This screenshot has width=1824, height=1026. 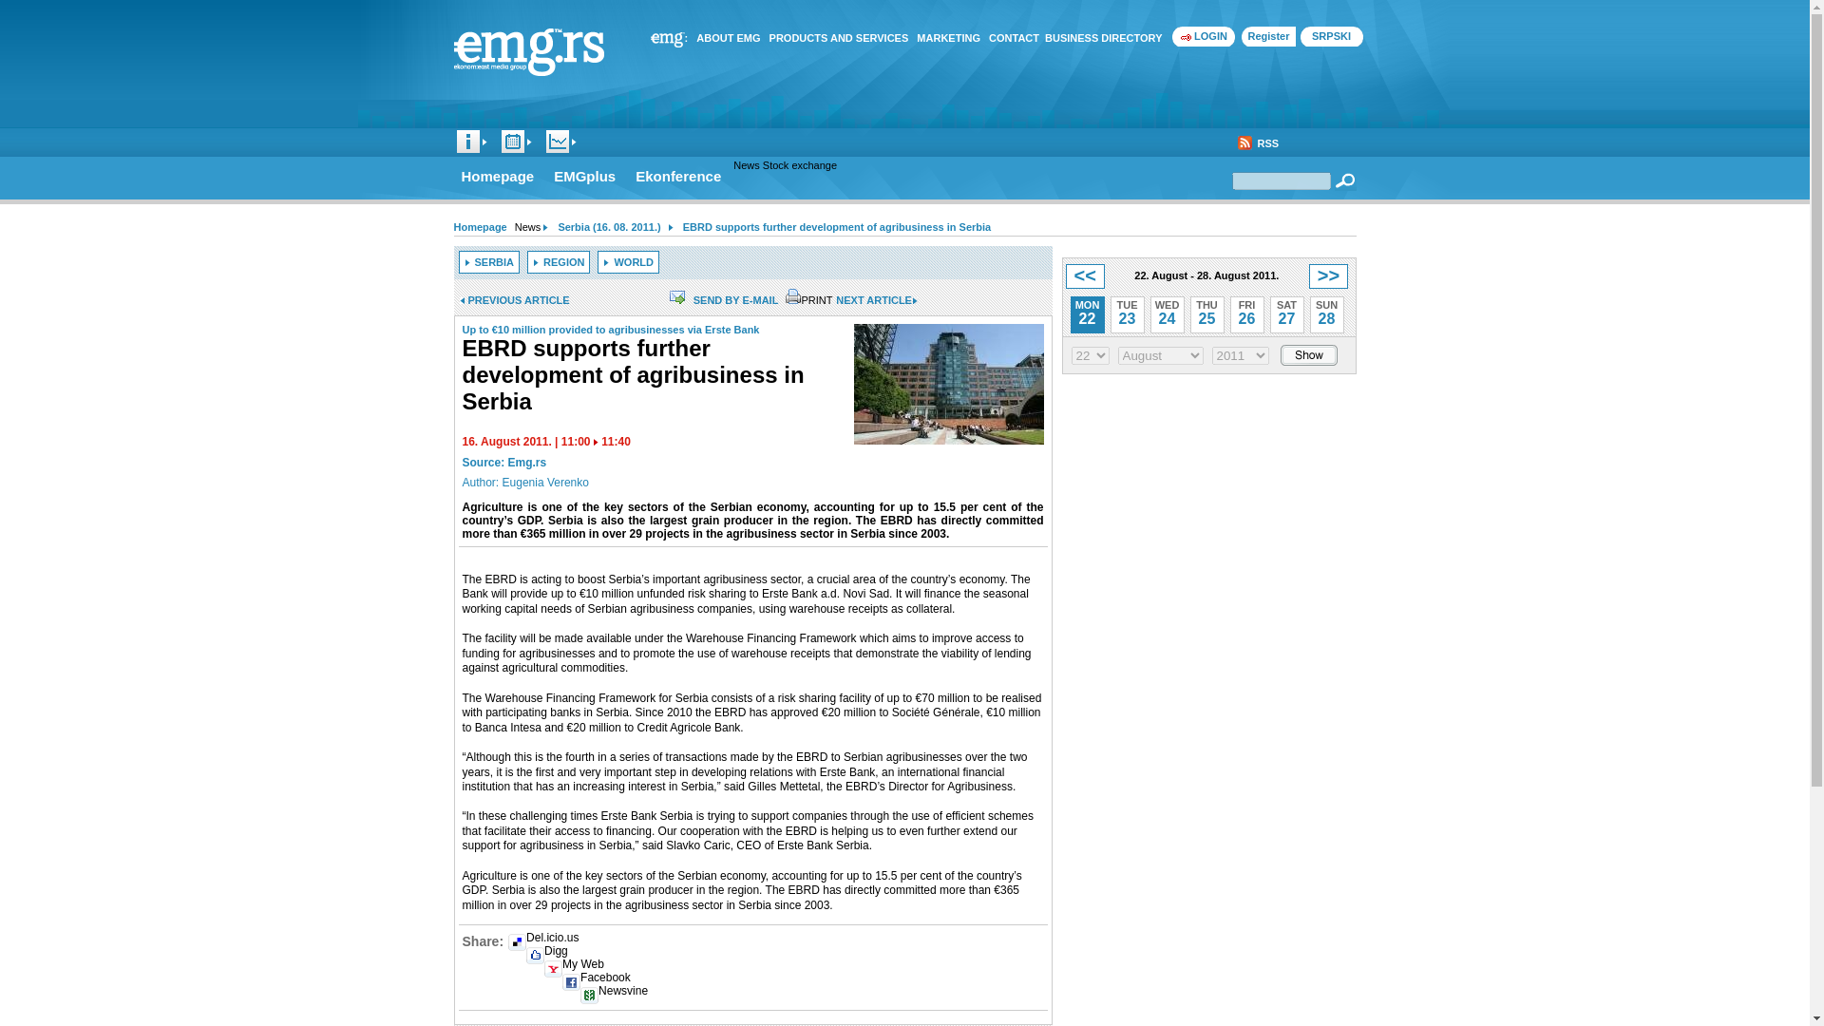 What do you see at coordinates (839, 38) in the screenshot?
I see `PRODUCTS AND SERVICES` at bounding box center [839, 38].